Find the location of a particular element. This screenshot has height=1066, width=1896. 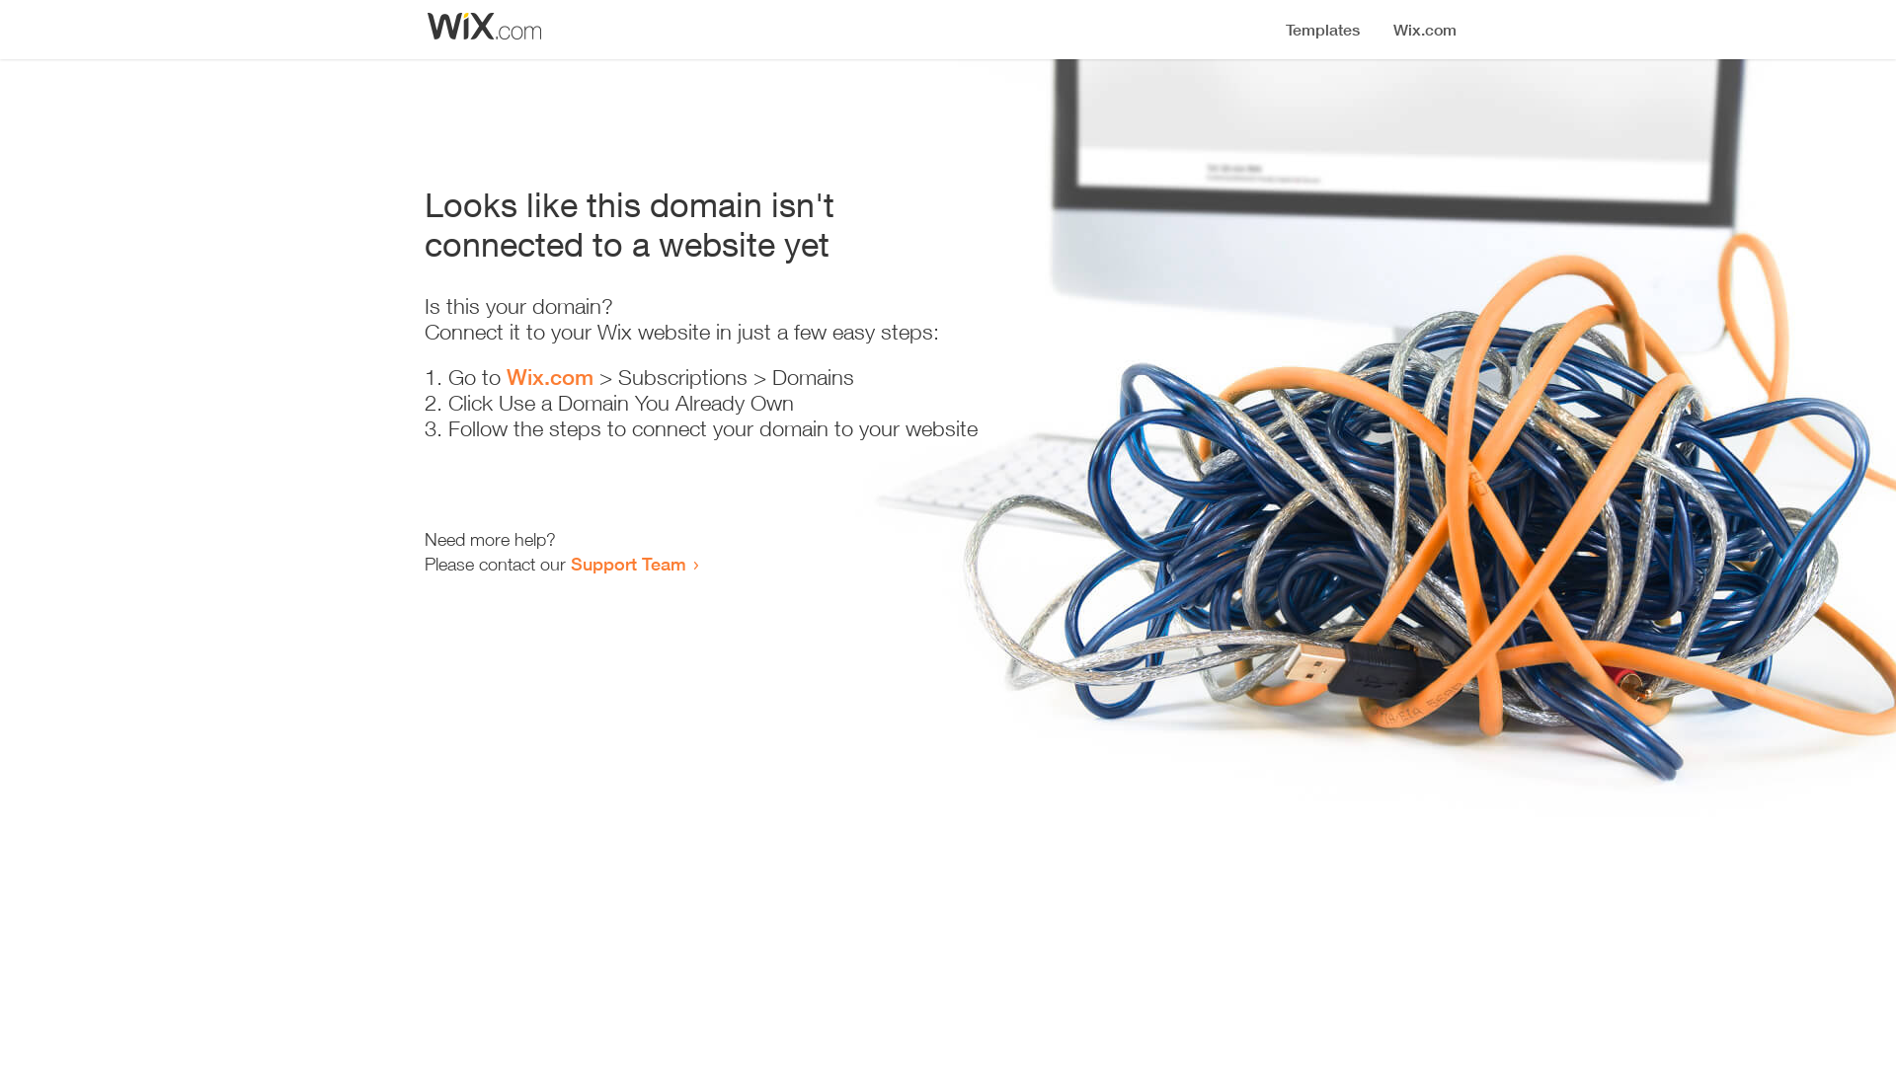

Wix.com is located at coordinates (550, 377).